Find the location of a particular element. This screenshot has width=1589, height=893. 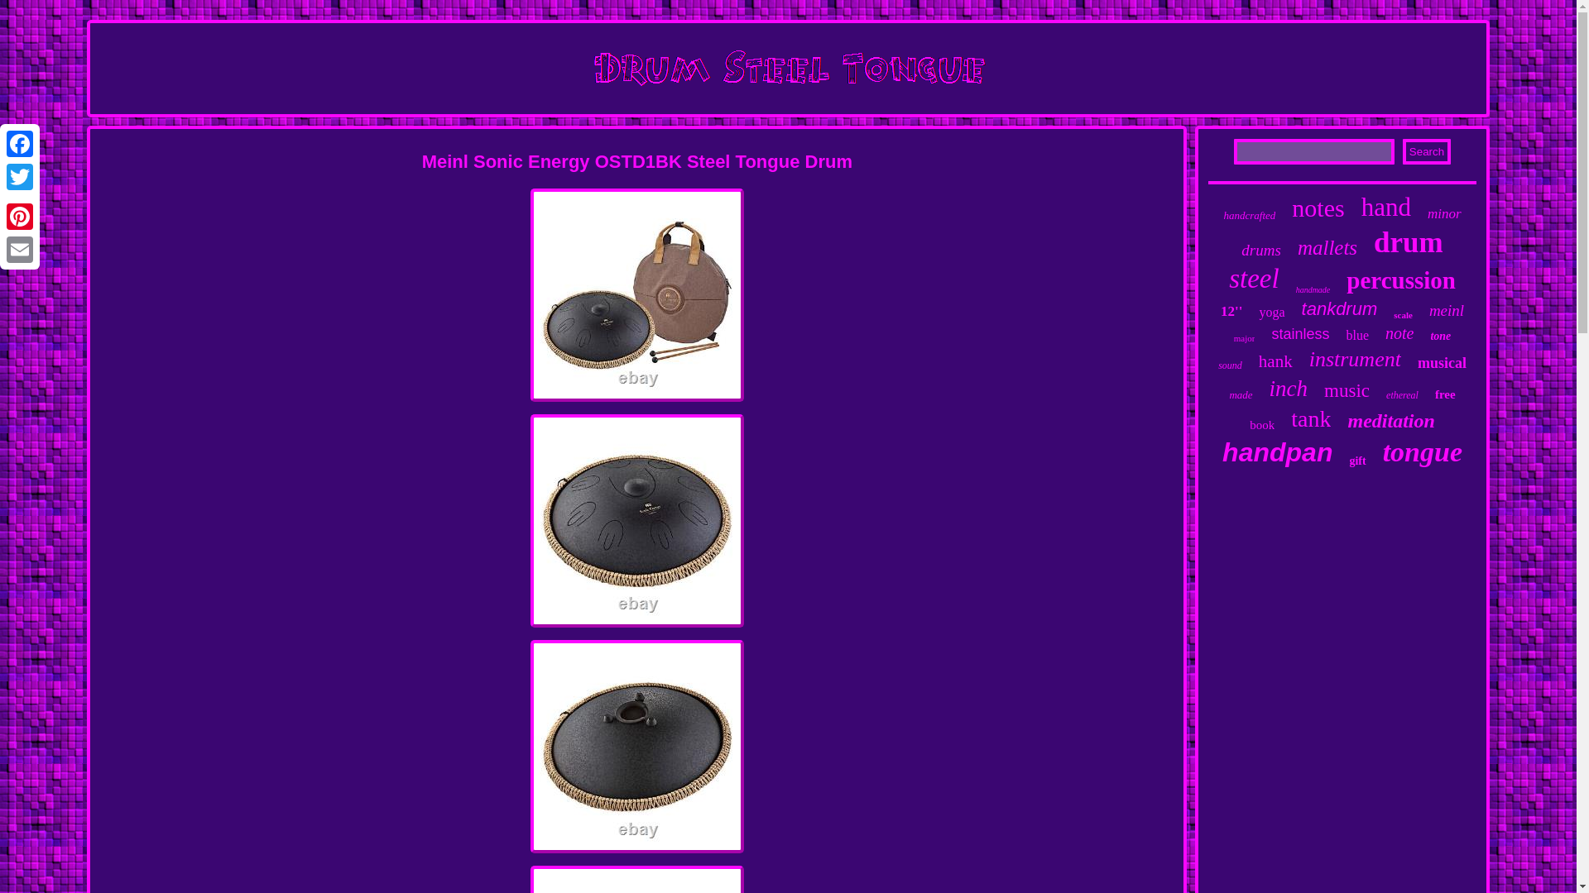

steel is located at coordinates (1253, 279).